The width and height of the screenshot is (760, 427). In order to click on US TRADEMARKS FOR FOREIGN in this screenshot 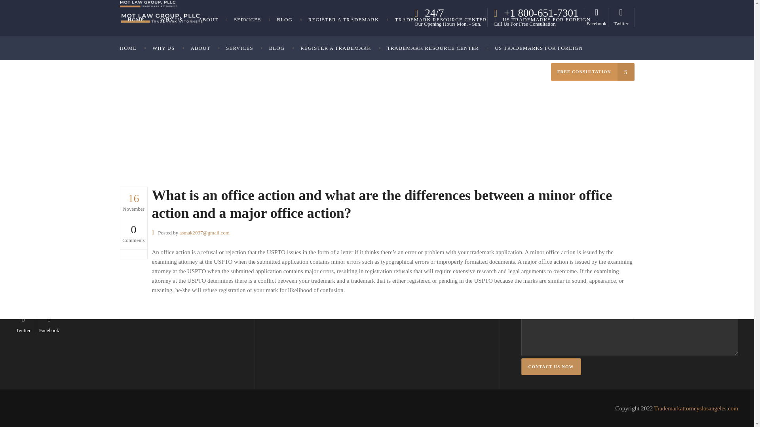, I will do `click(538, 48)`.